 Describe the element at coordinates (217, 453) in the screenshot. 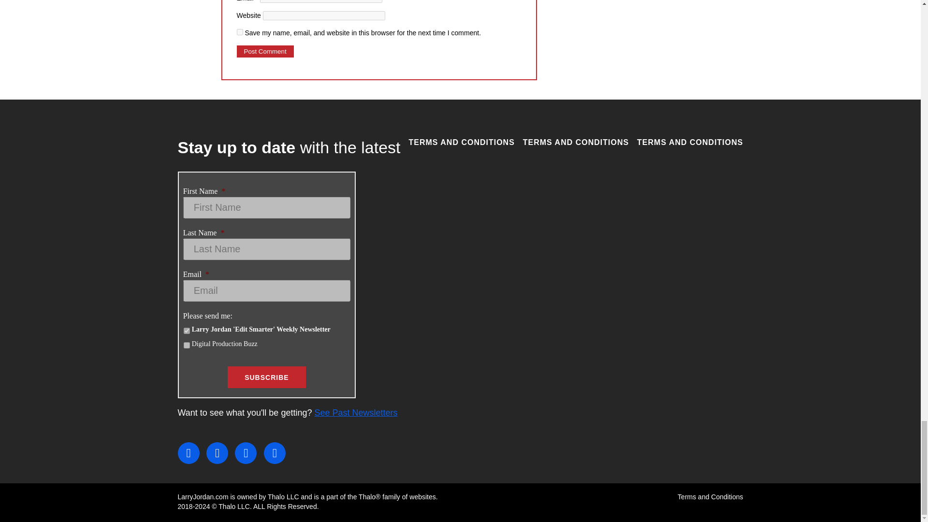

I see `Twitter` at that location.